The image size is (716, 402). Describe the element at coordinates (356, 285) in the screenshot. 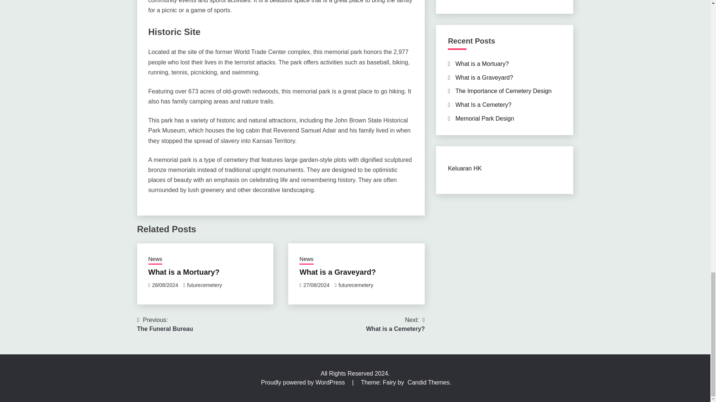

I see `futurecemetery` at that location.